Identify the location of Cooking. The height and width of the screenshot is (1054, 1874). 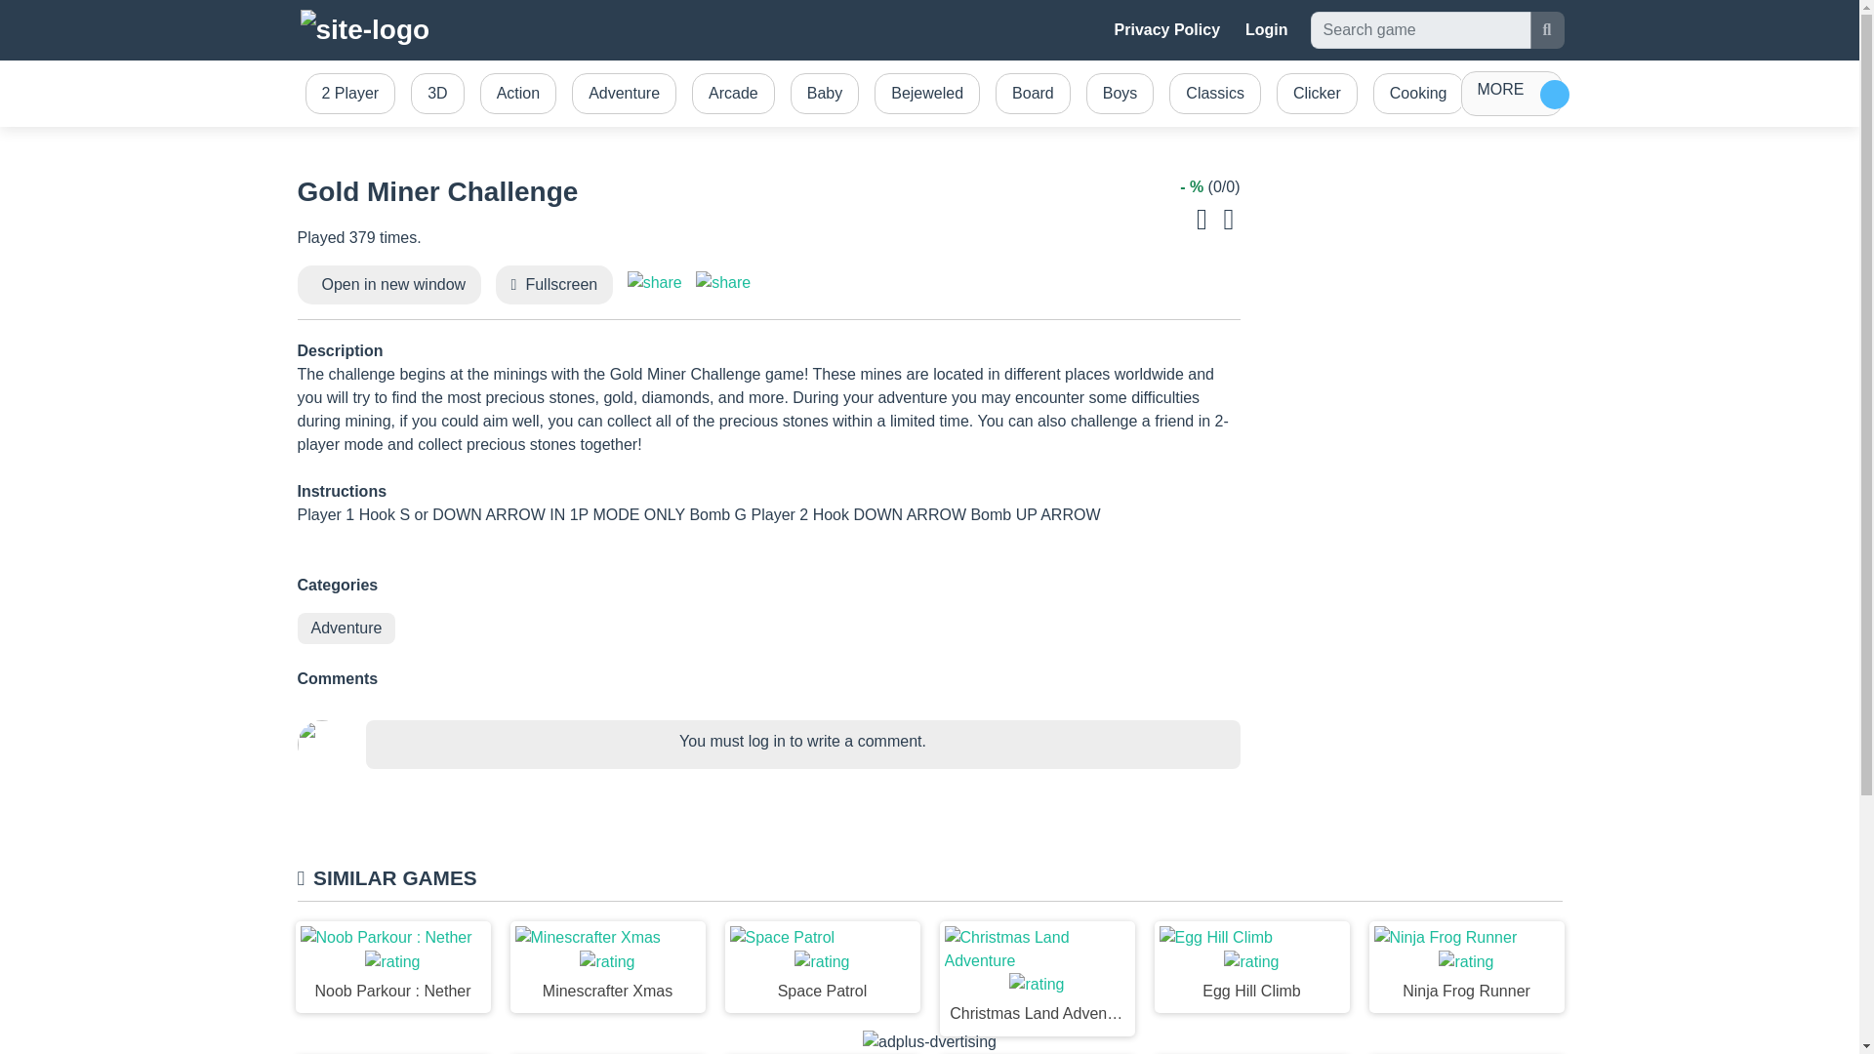
(1418, 94).